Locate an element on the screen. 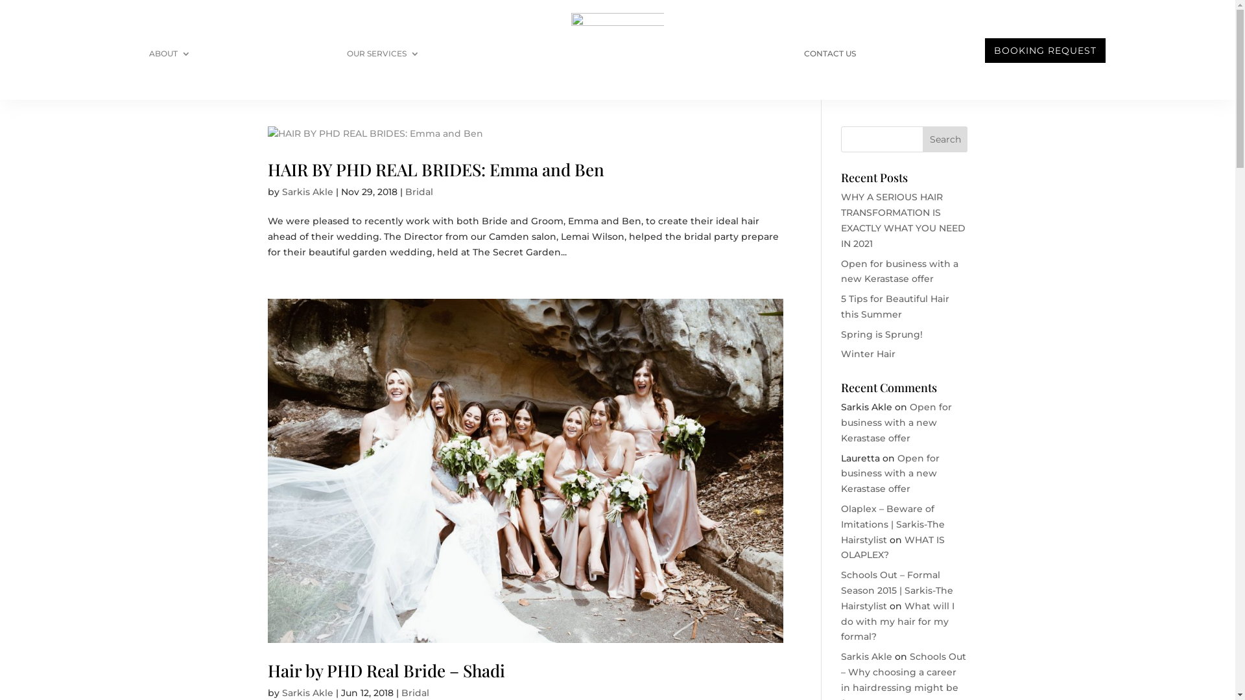  Open for business with a new Kerastase offer is located at coordinates (900, 272).